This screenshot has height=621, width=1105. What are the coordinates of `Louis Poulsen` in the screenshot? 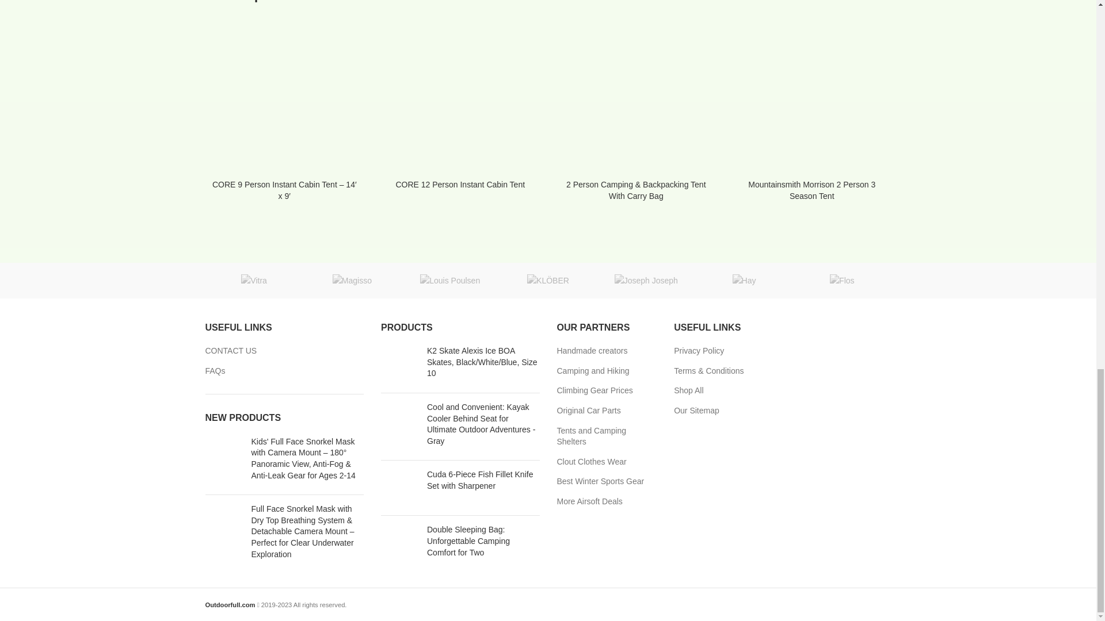 It's located at (450, 281).